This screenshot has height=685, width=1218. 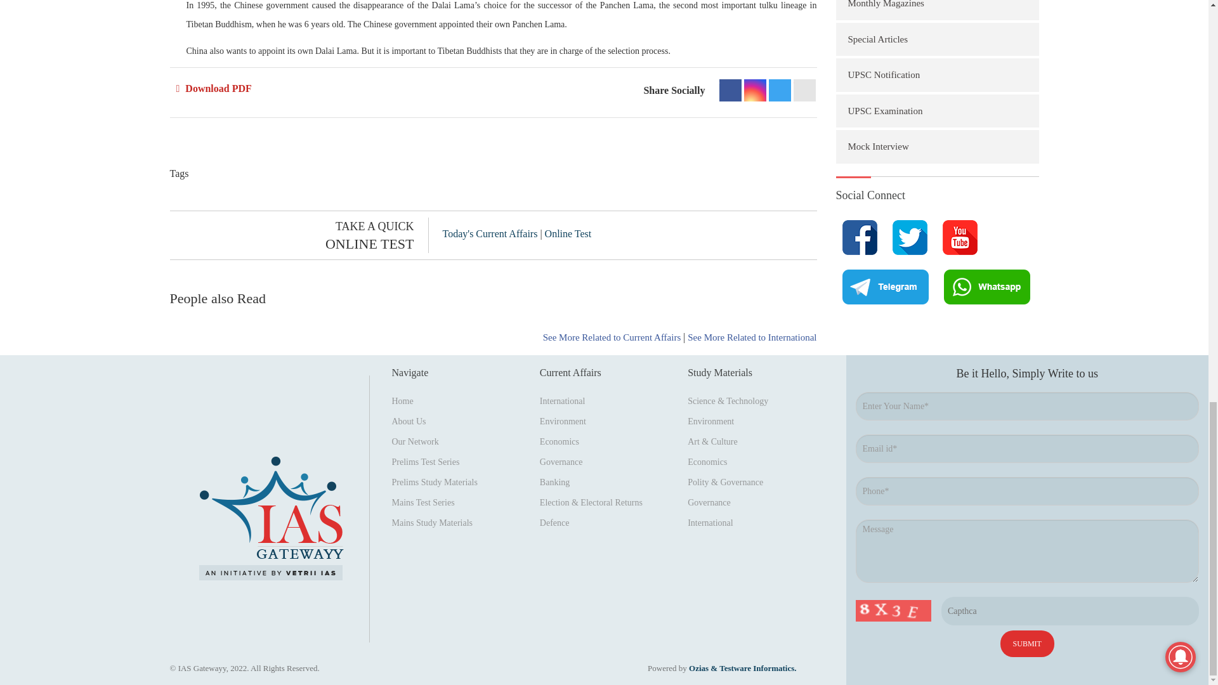 What do you see at coordinates (779, 90) in the screenshot?
I see `Telegram` at bounding box center [779, 90].